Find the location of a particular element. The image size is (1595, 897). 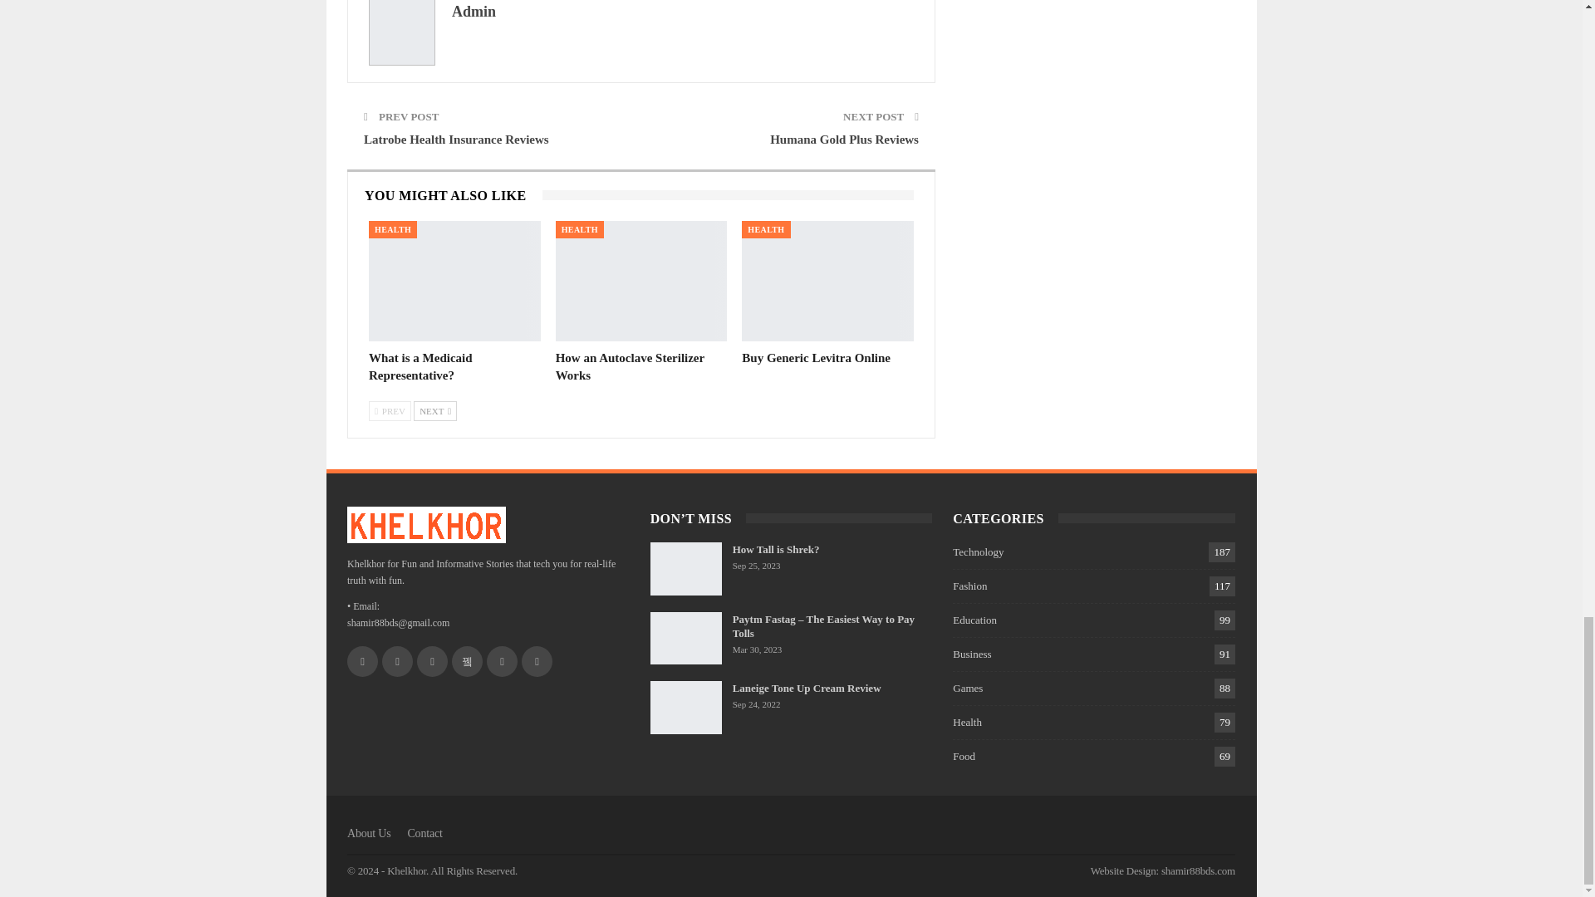

What is a Medicaid Representative? is located at coordinates (420, 367).